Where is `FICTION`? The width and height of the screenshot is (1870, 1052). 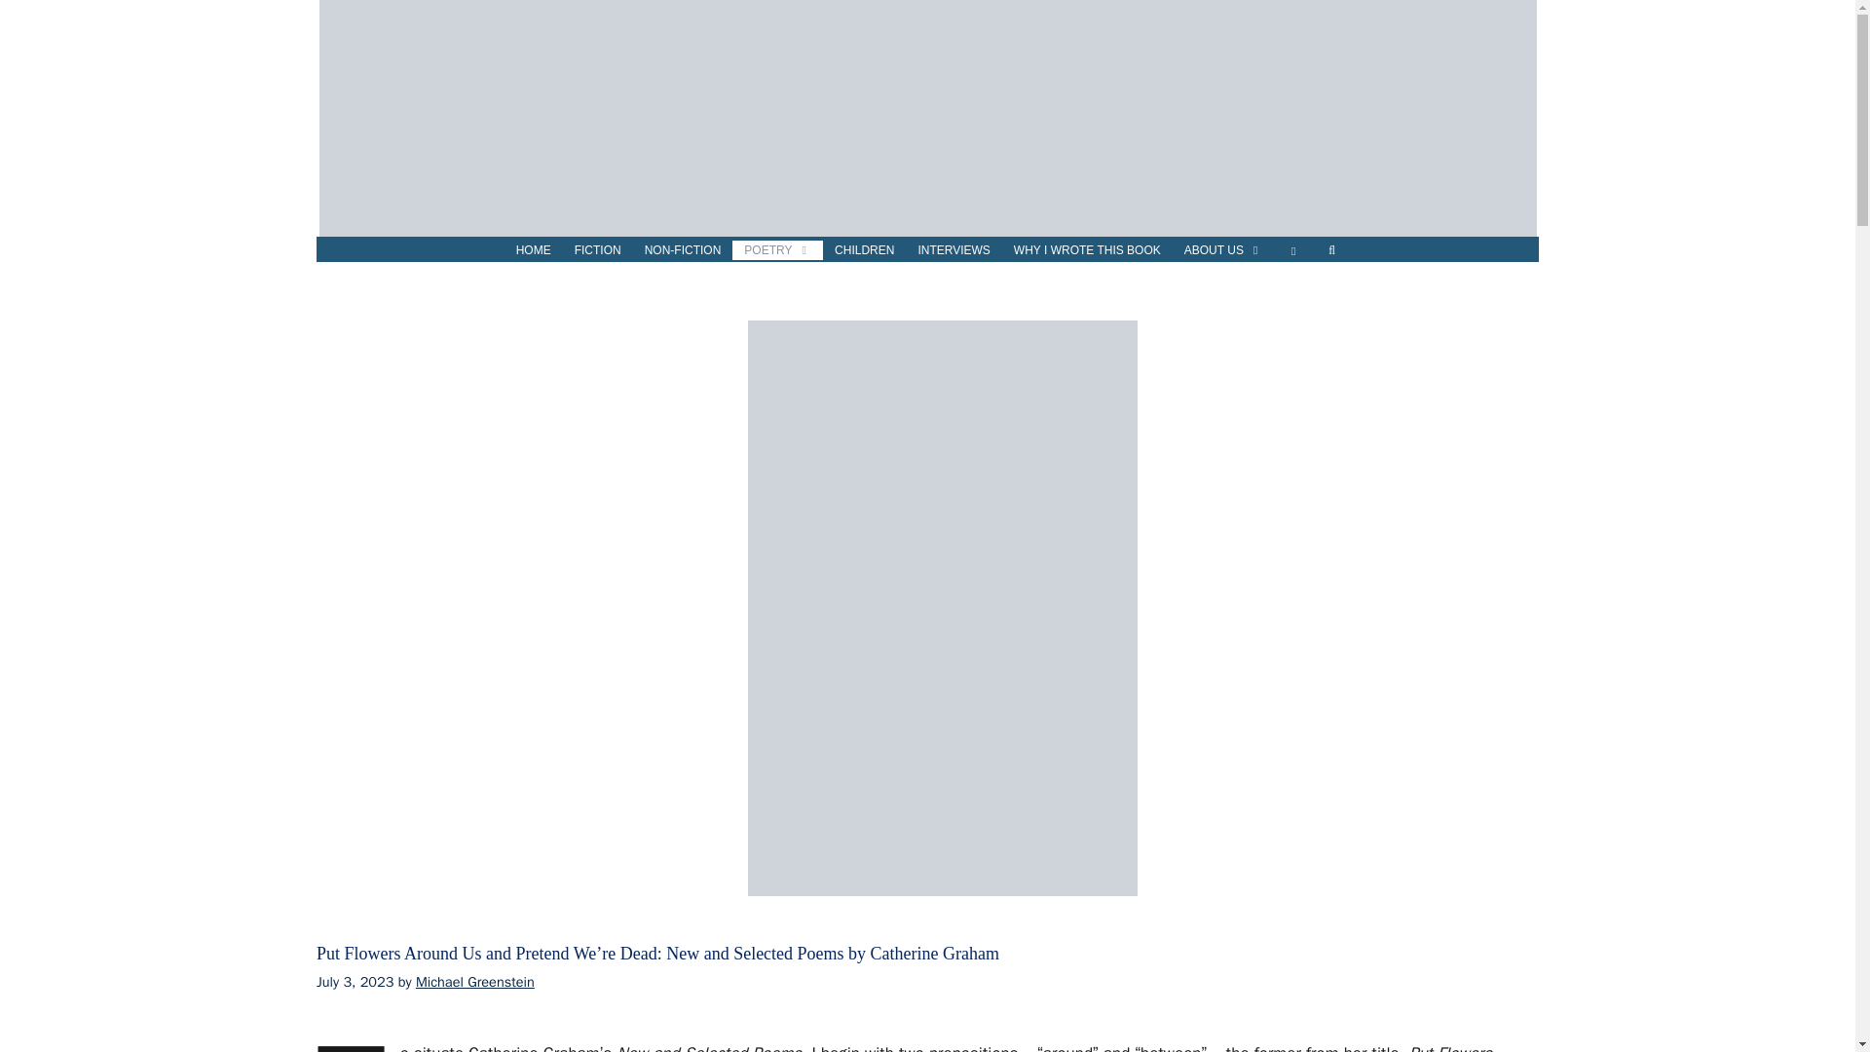 FICTION is located at coordinates (598, 249).